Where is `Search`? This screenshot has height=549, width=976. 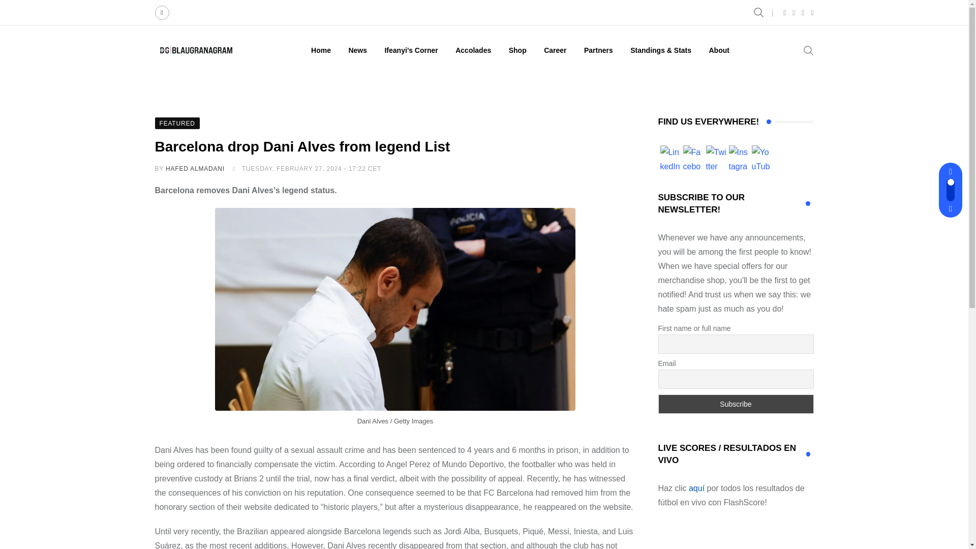 Search is located at coordinates (808, 50).